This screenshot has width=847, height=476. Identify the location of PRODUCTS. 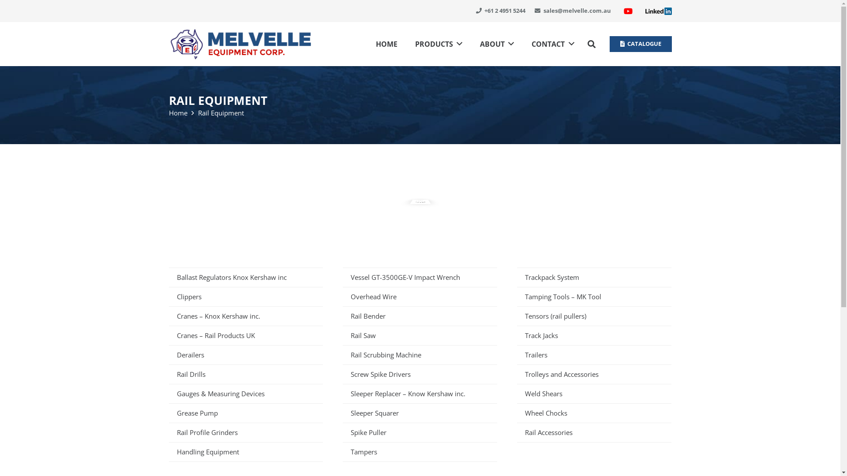
(438, 44).